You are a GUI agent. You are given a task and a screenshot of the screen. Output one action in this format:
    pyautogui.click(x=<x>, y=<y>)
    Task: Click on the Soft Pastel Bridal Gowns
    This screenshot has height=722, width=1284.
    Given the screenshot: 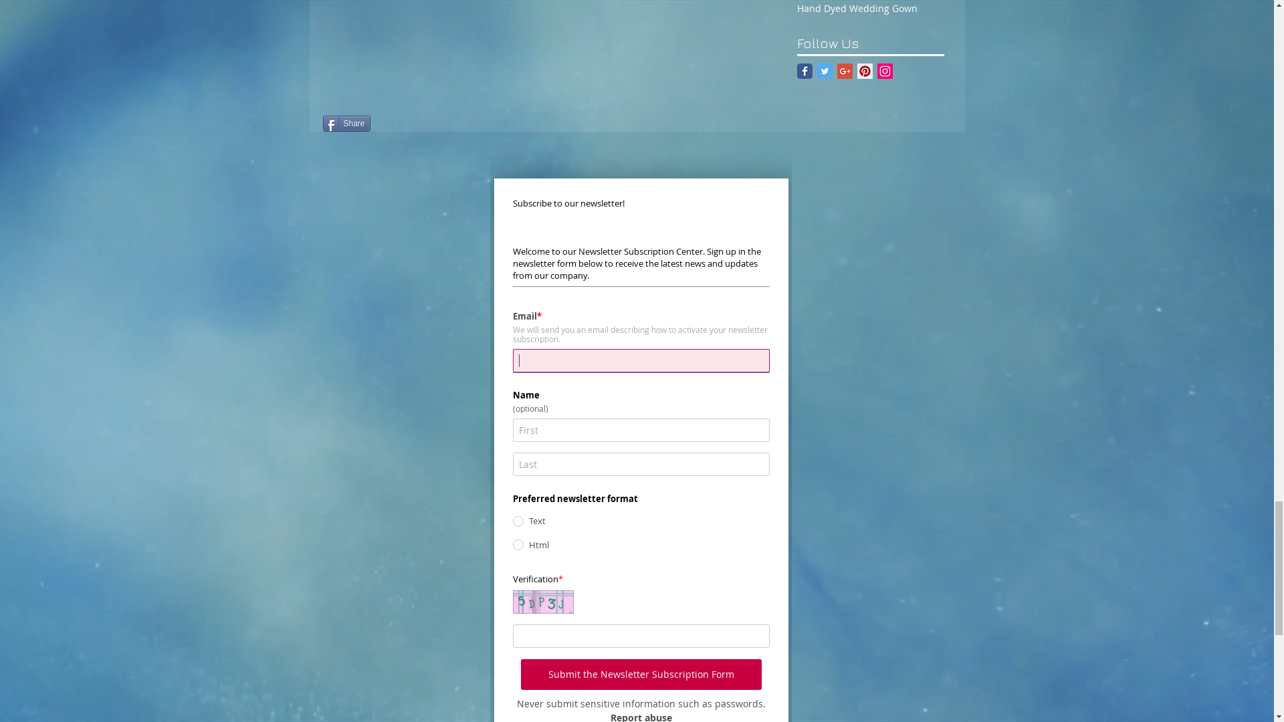 What is the action you would take?
    pyautogui.click(x=654, y=629)
    